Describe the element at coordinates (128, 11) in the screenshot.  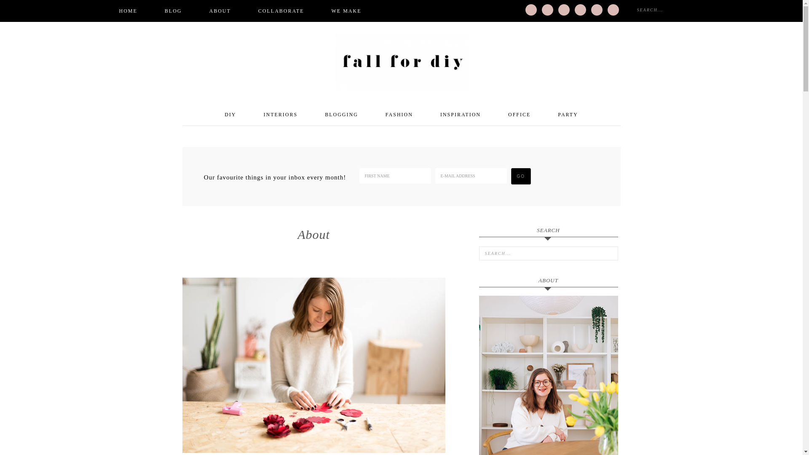
I see `HOME` at that location.